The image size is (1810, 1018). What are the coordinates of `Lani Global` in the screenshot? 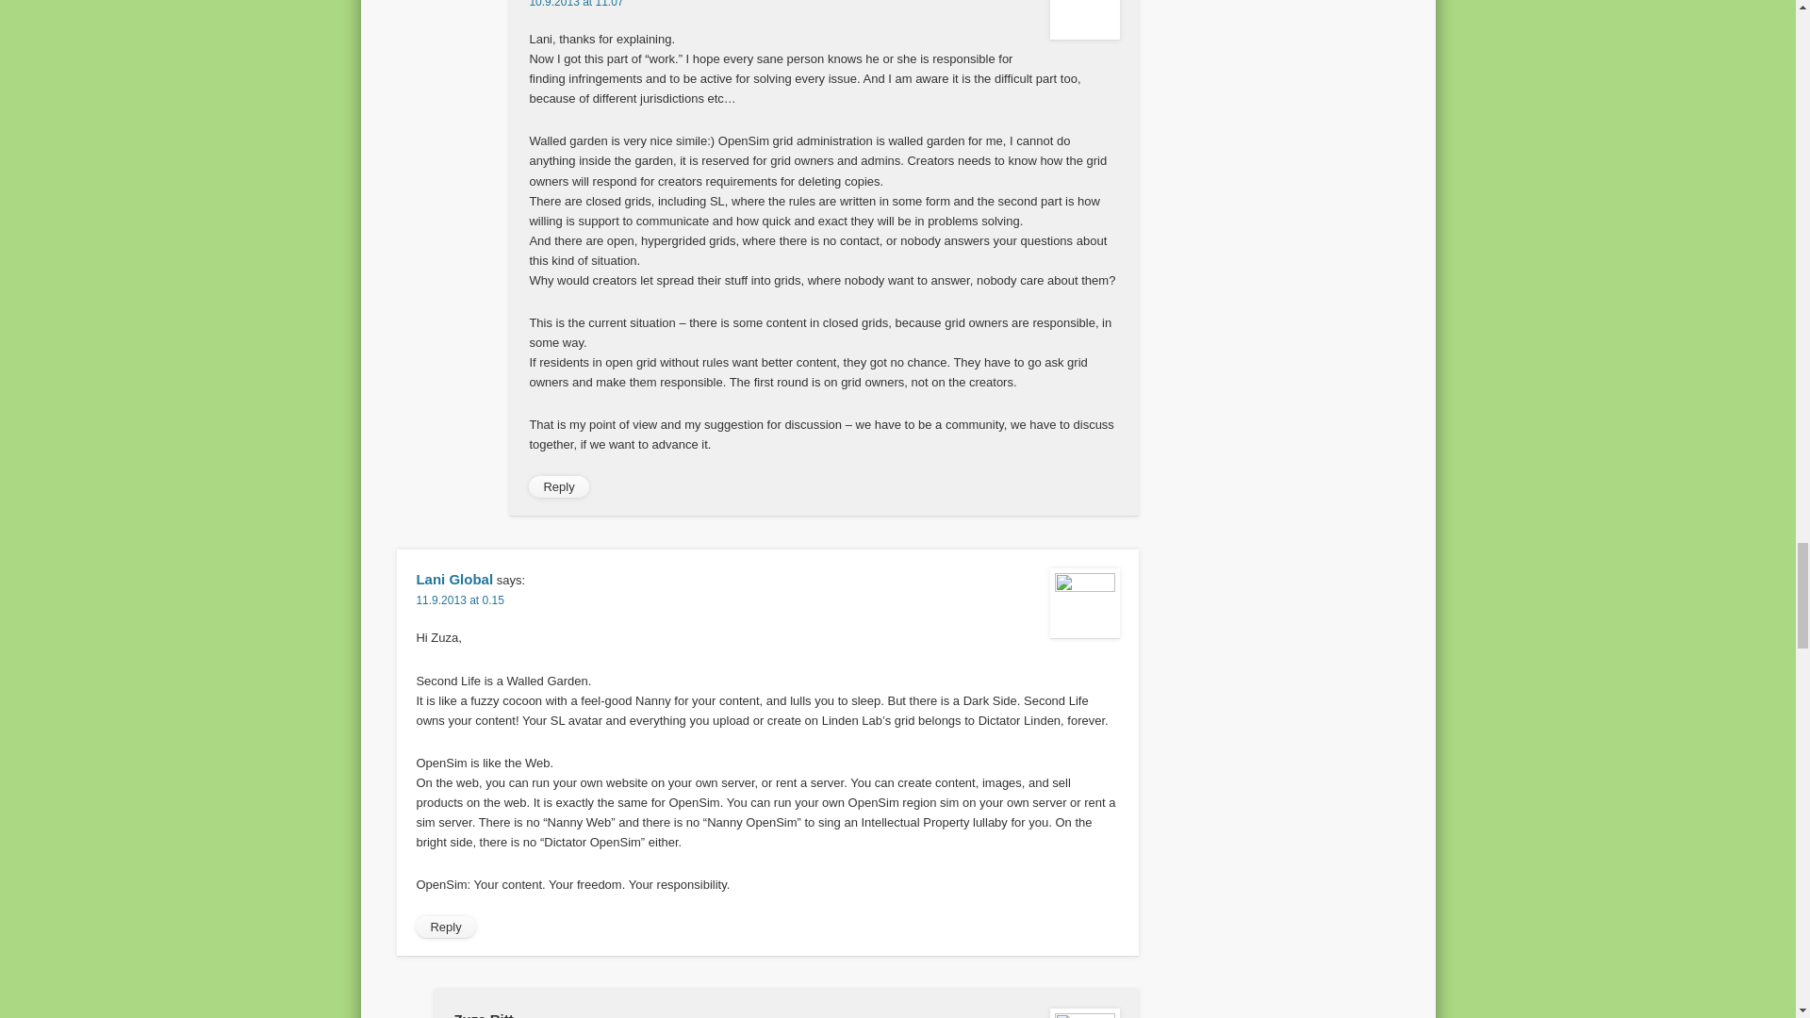 It's located at (454, 579).